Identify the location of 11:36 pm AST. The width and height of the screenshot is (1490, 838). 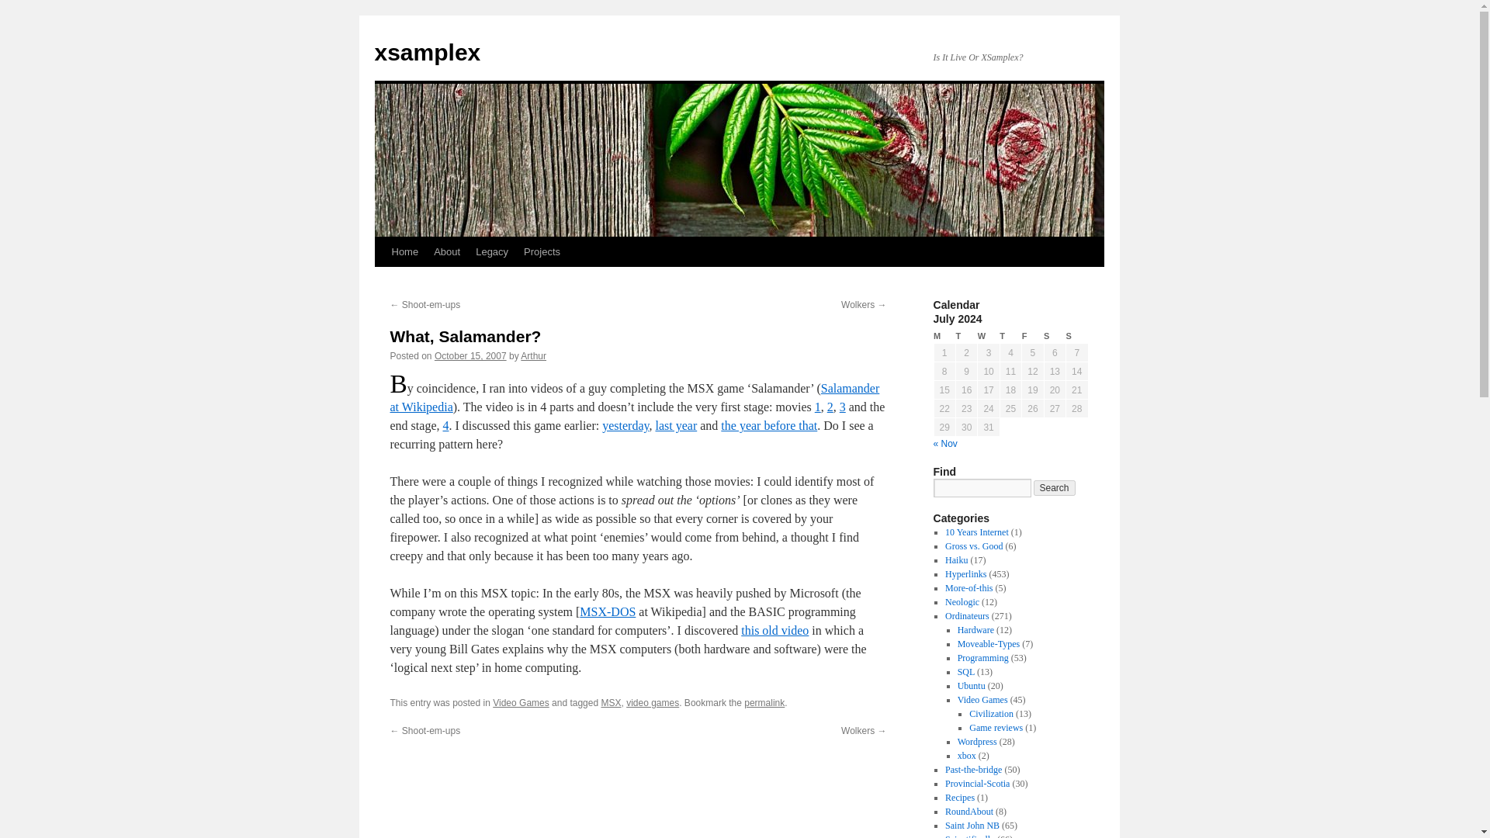
(470, 355).